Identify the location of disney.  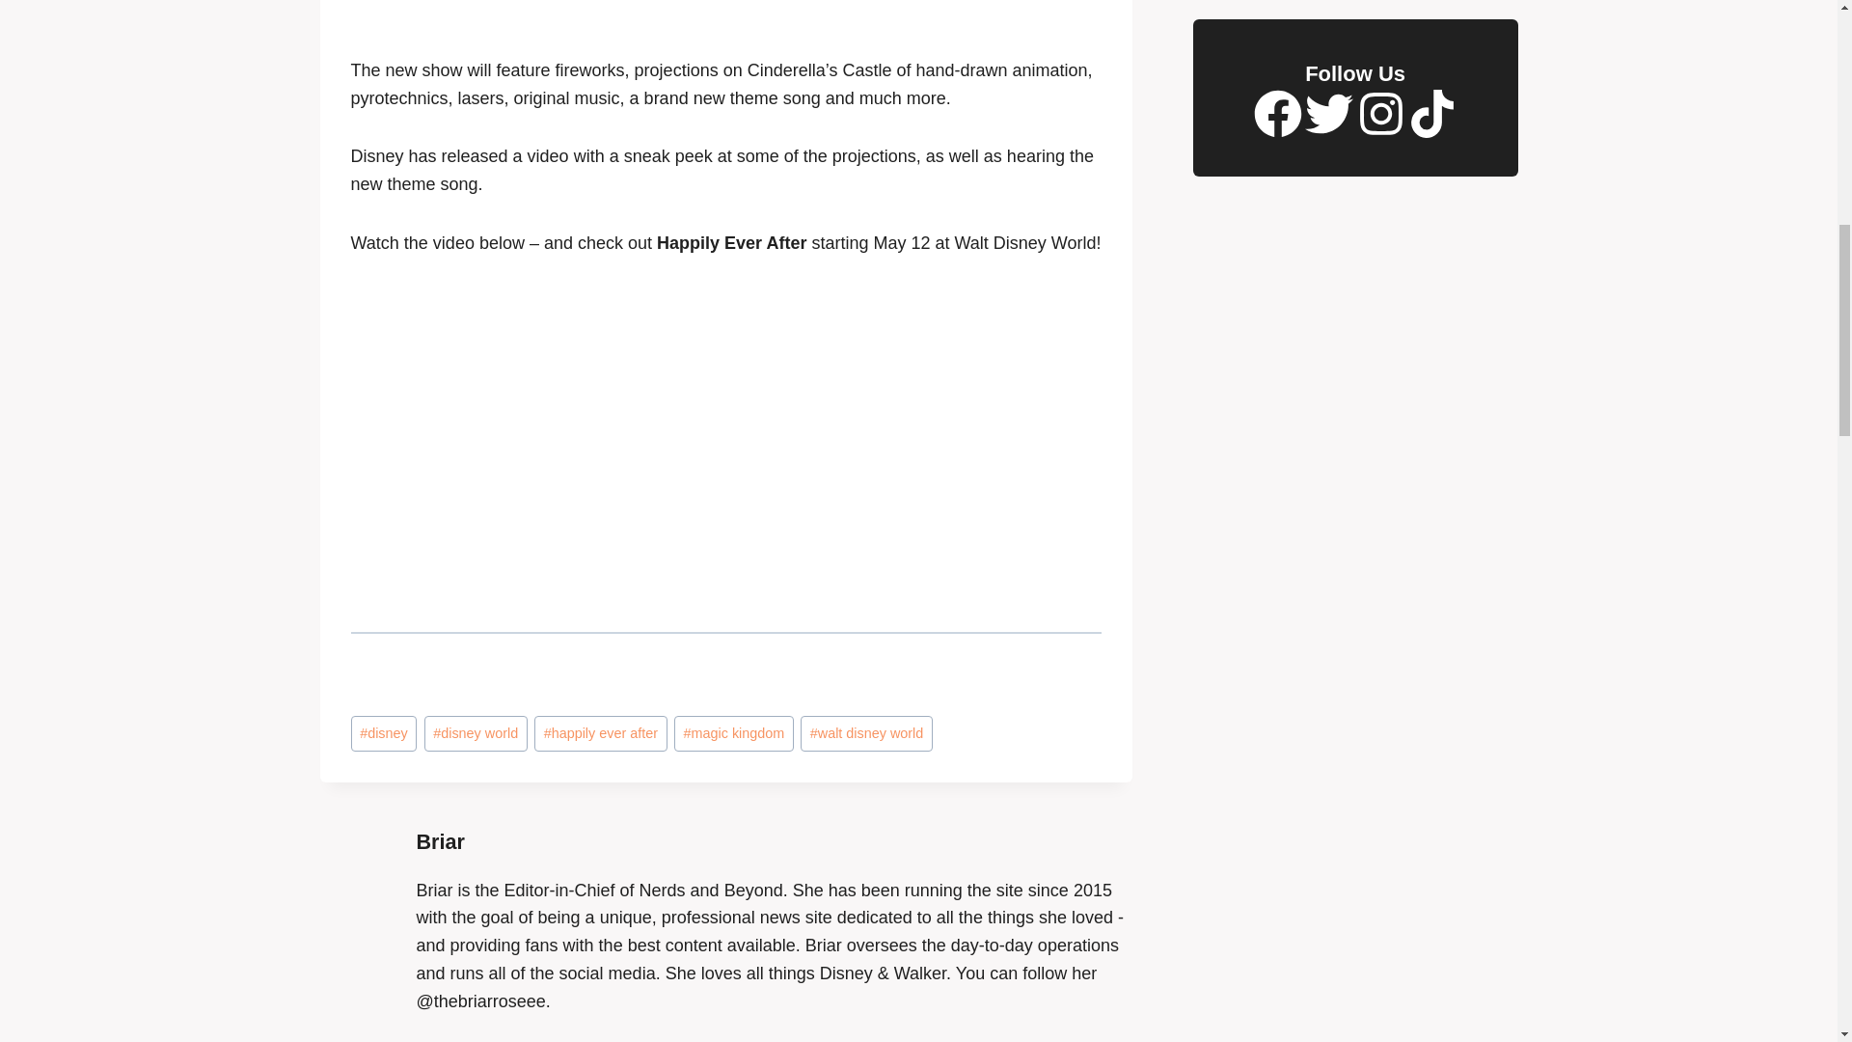
(384, 733).